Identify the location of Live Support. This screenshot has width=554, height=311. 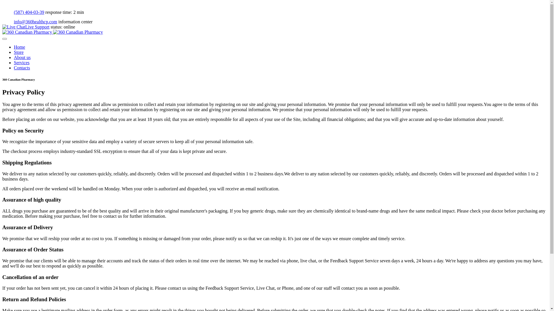
(26, 27).